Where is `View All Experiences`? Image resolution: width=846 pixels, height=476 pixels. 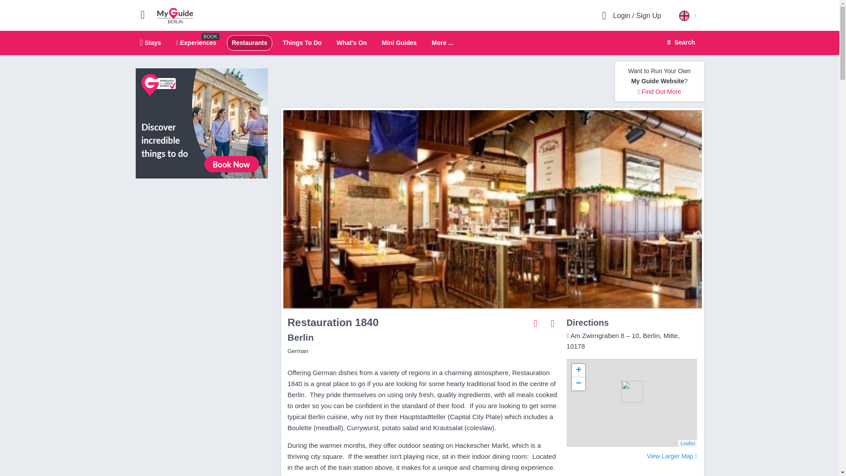
View All Experiences is located at coordinates (202, 123).